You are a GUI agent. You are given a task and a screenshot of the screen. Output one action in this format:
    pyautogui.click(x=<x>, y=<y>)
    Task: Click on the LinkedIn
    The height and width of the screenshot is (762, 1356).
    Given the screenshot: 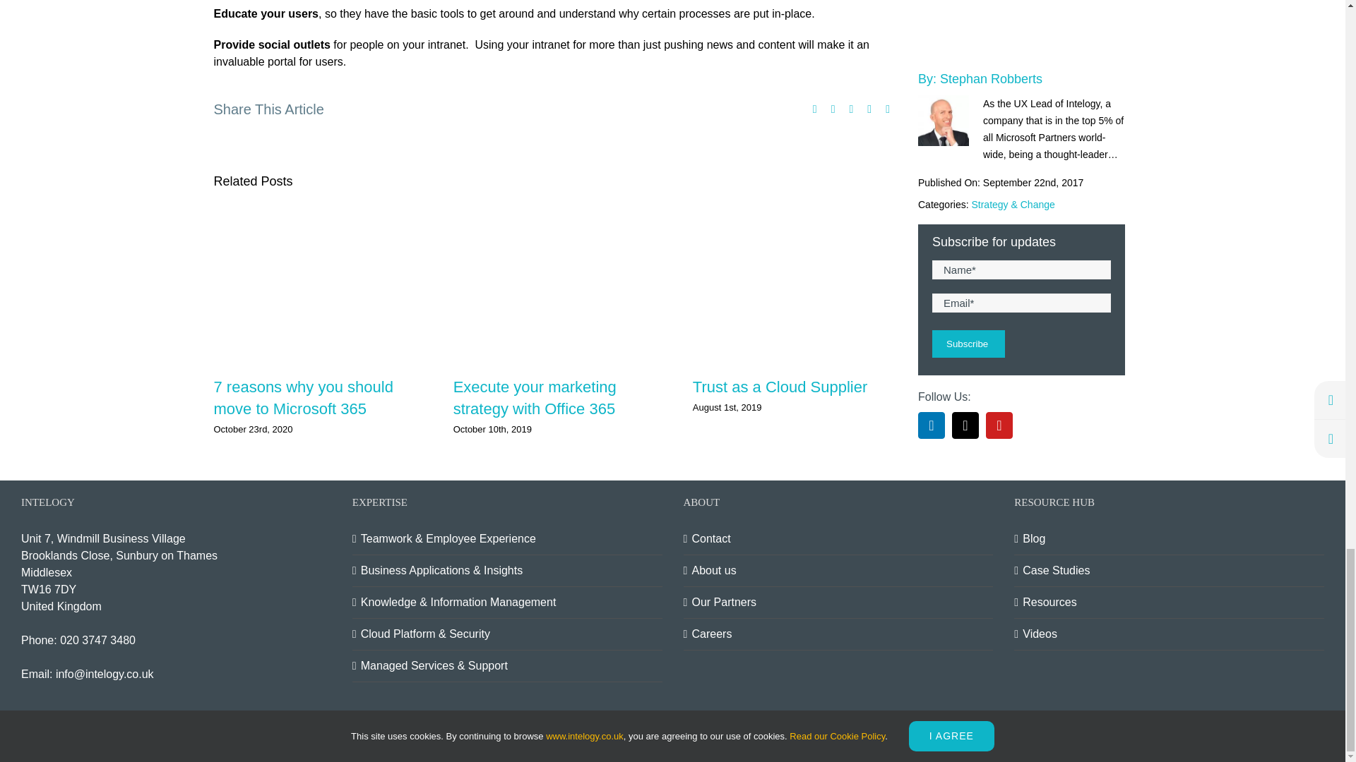 What is the action you would take?
    pyautogui.click(x=850, y=109)
    